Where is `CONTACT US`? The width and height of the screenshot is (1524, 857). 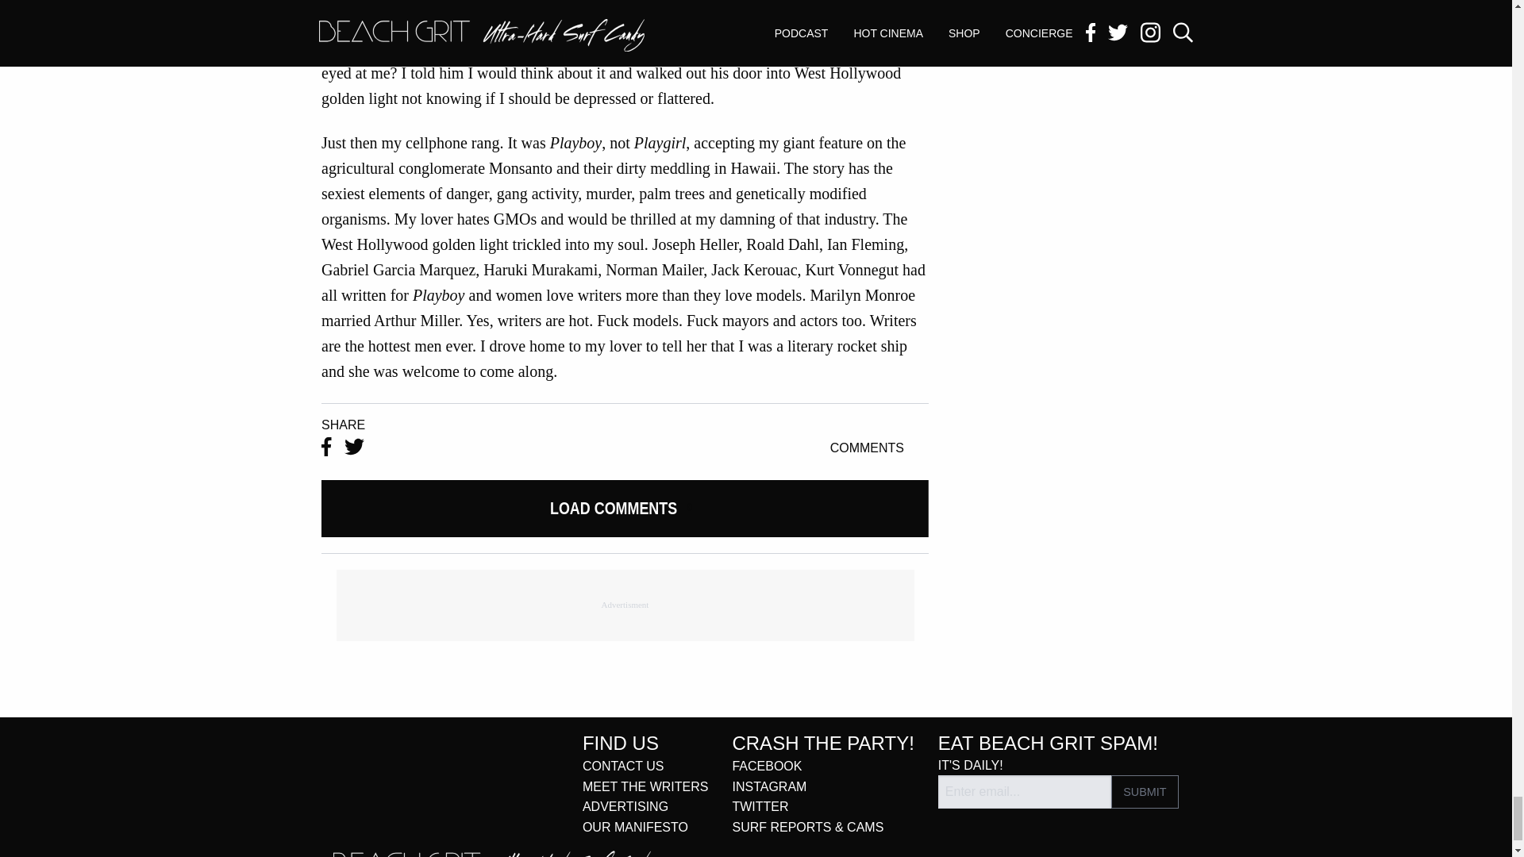
CONTACT US is located at coordinates (623, 766).